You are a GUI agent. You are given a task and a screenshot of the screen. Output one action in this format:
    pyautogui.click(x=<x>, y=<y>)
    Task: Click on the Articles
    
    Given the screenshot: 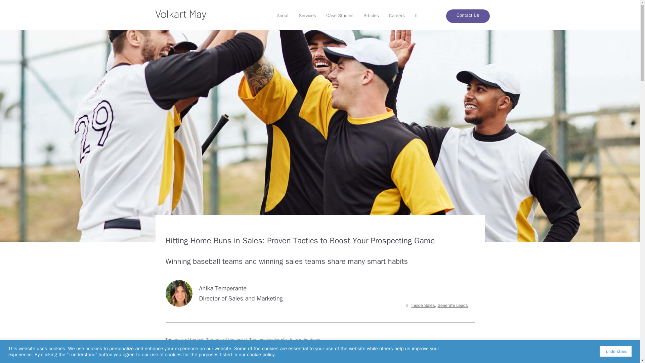 What is the action you would take?
    pyautogui.click(x=371, y=16)
    